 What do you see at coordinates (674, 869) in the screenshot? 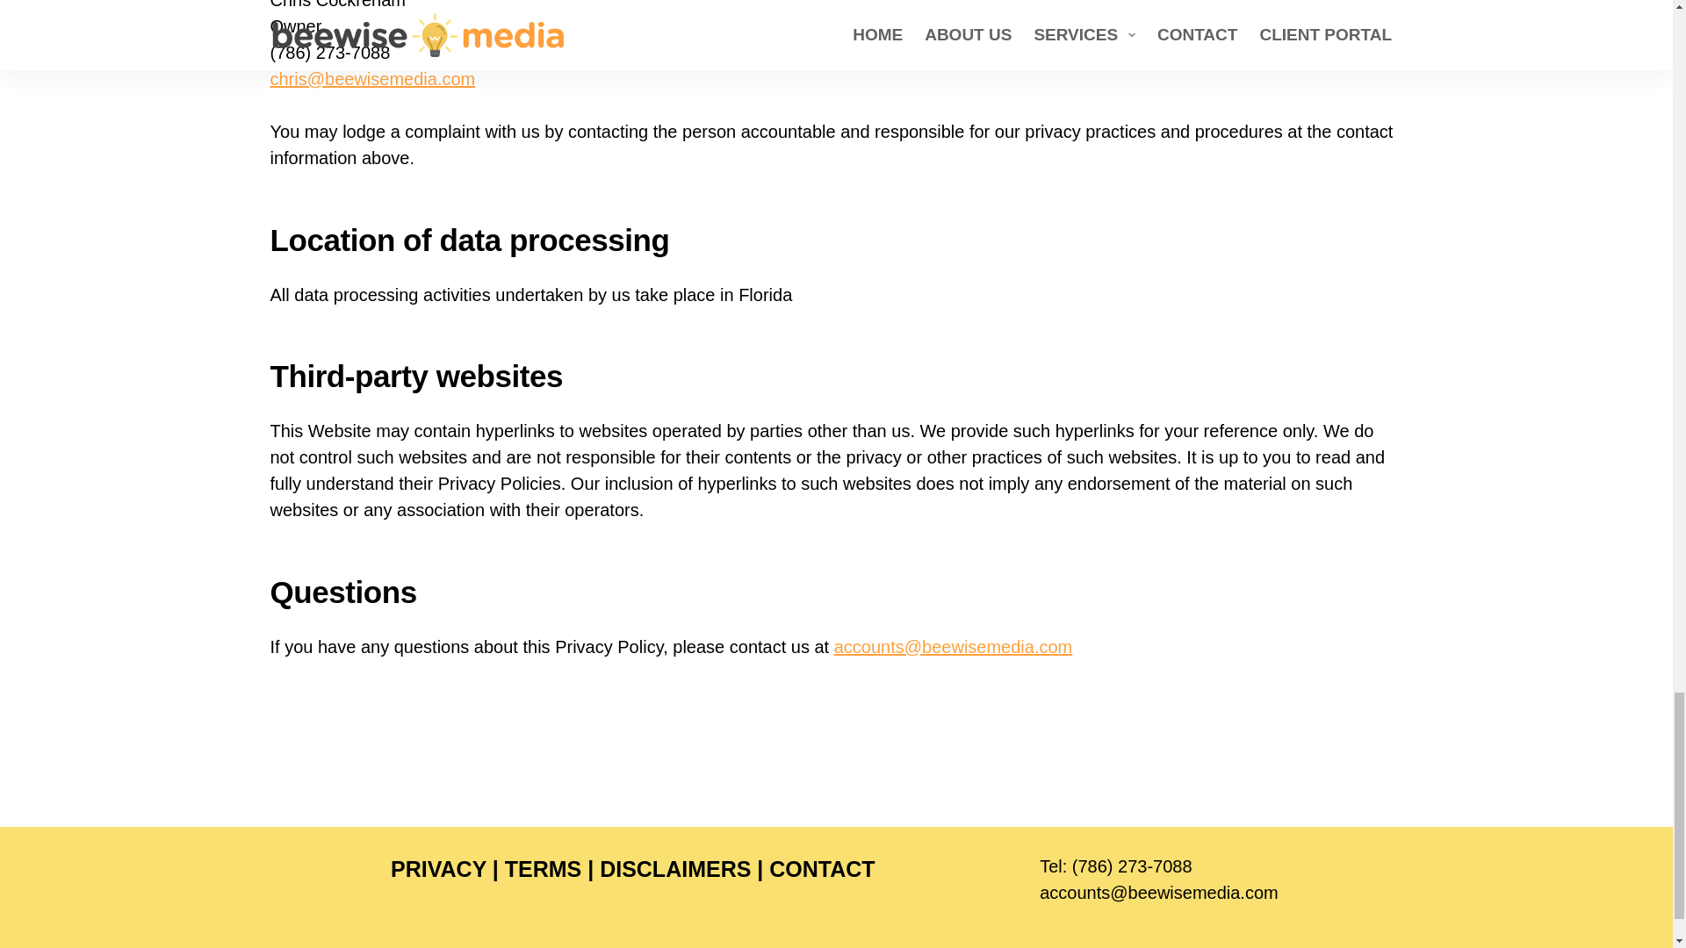
I see `DISCLAIMERS` at bounding box center [674, 869].